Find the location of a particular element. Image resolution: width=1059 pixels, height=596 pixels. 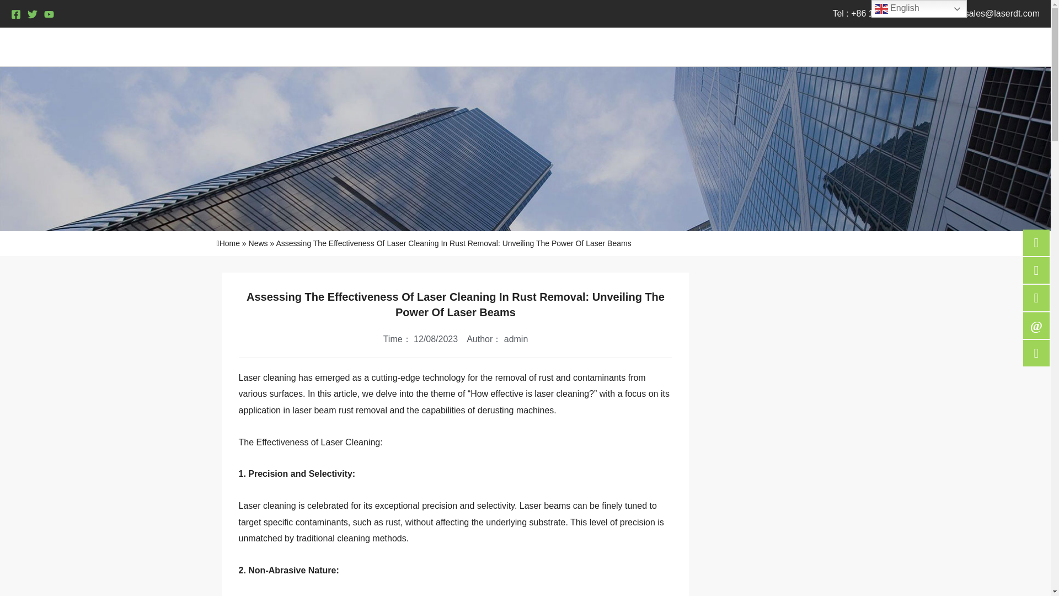

Contact Us is located at coordinates (967, 46).